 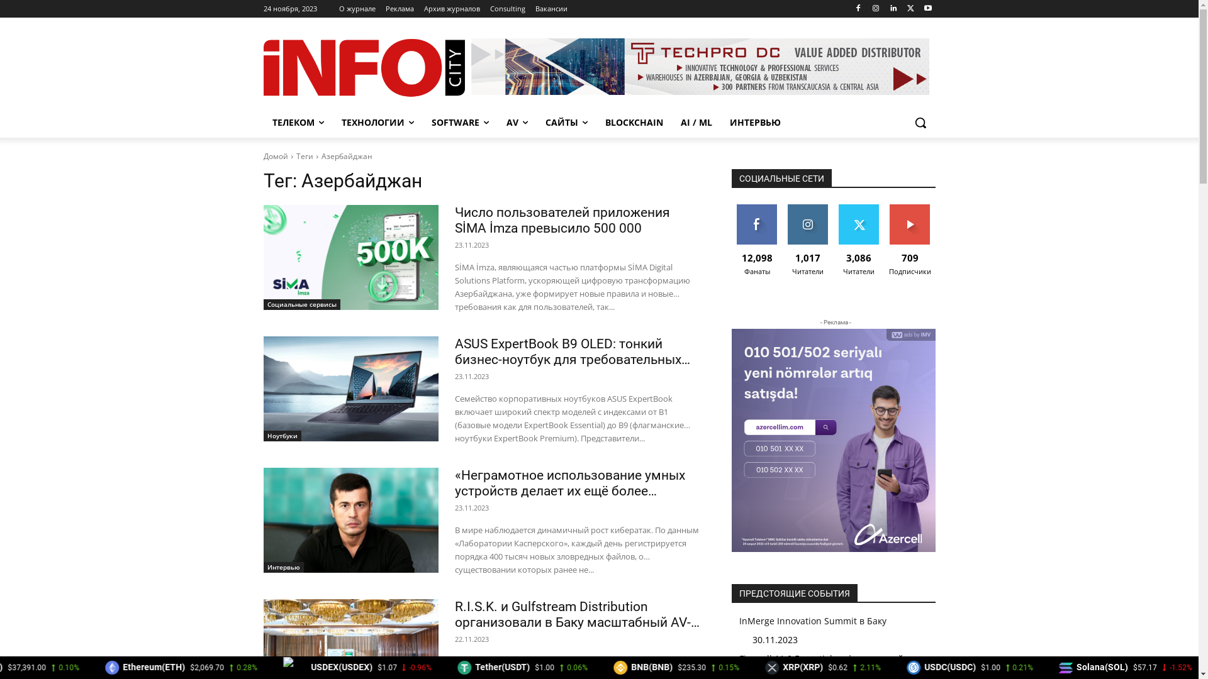 What do you see at coordinates (858, 9) in the screenshot?
I see `Facebook` at bounding box center [858, 9].